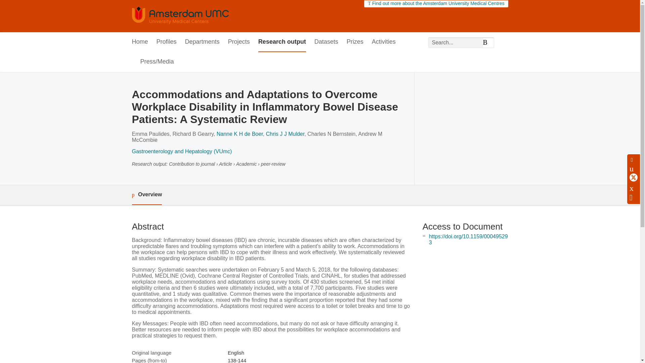 The image size is (645, 363). I want to click on Profiles, so click(167, 42).